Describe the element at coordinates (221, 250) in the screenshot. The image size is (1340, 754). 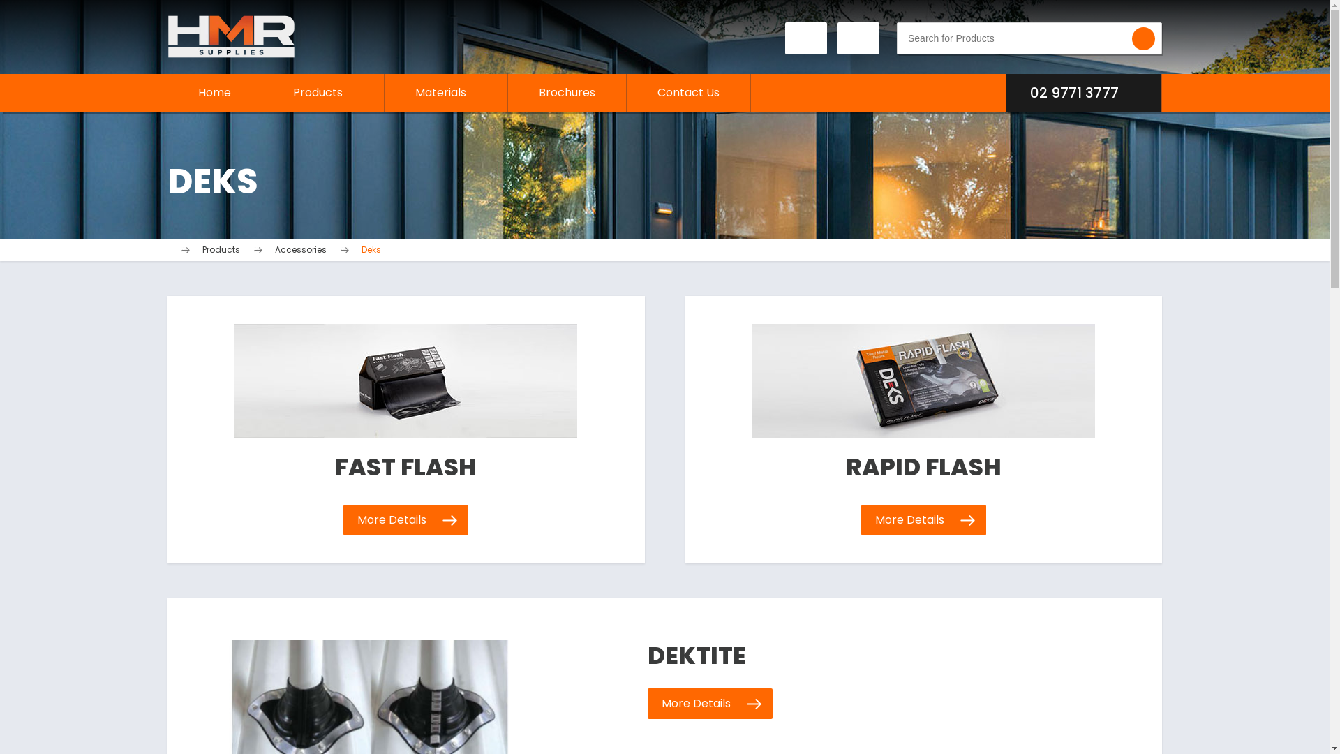
I see `Products` at that location.